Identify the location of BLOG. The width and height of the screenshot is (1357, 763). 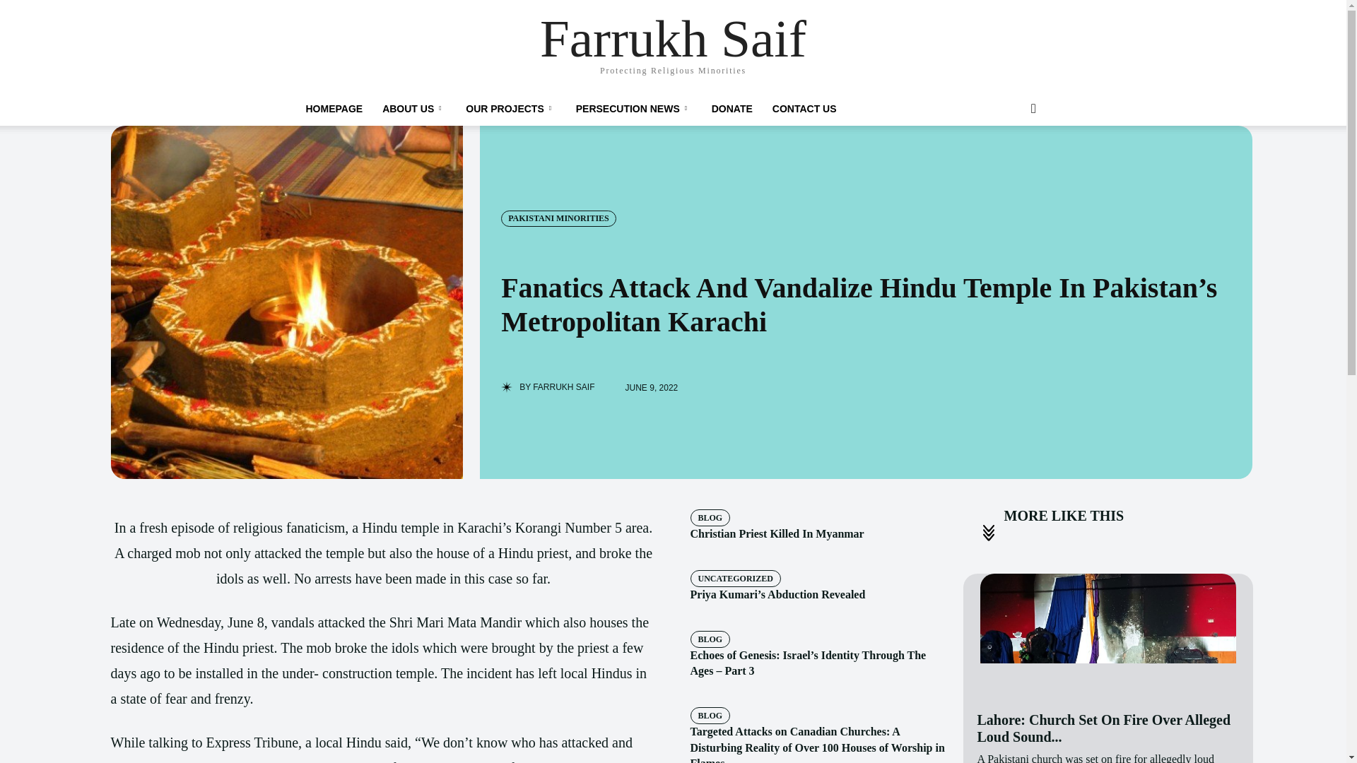
(710, 518).